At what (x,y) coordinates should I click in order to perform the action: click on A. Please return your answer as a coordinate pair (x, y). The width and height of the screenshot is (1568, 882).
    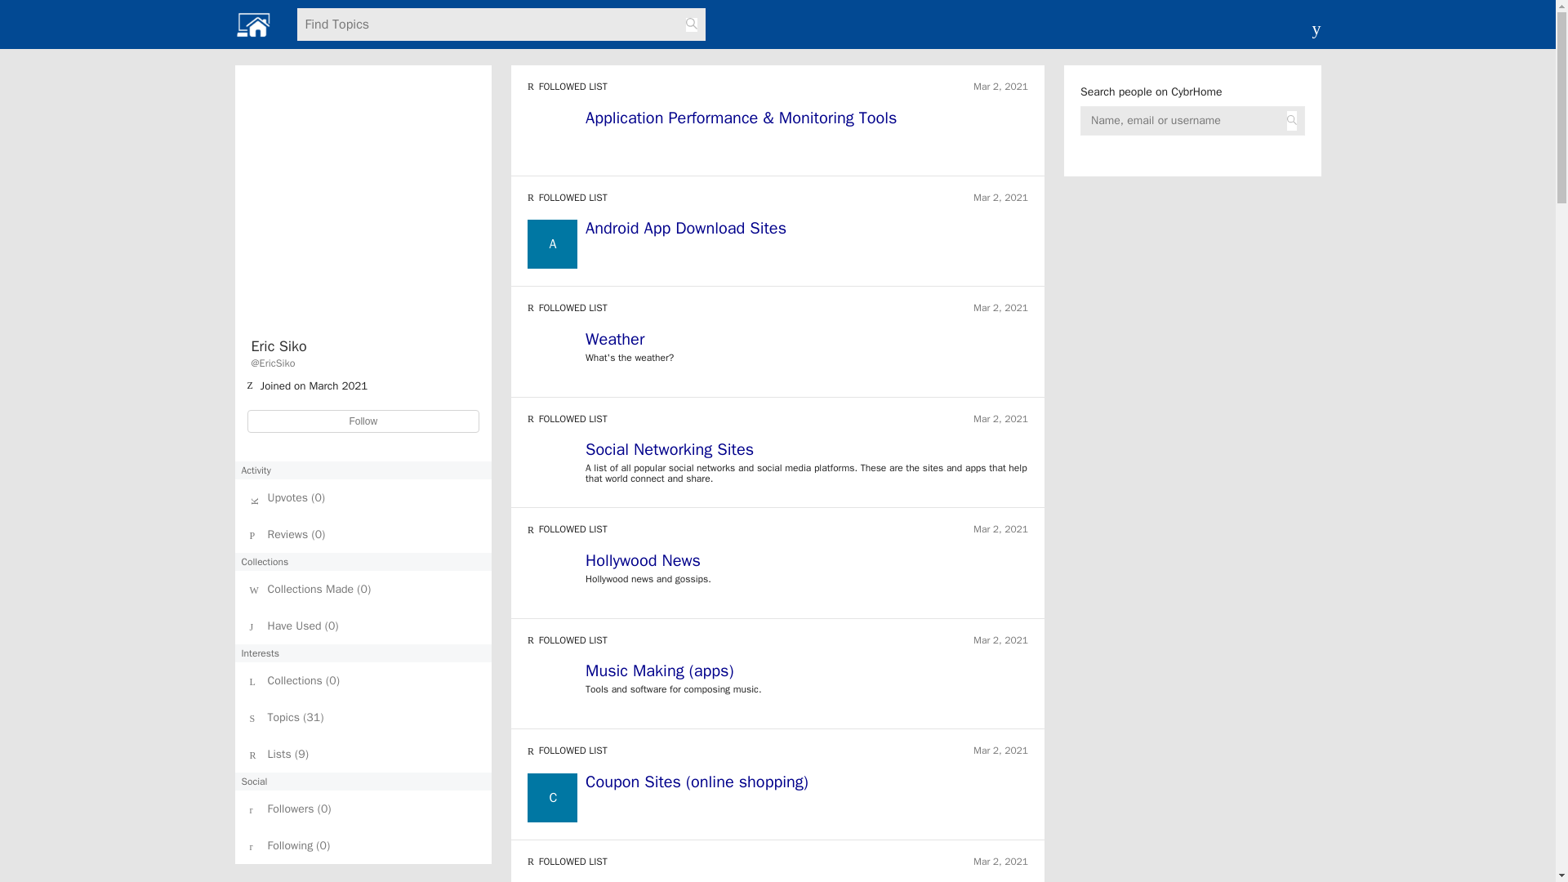
    Looking at the image, I should click on (552, 243).